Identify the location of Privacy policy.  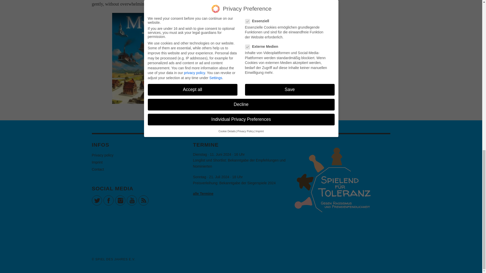
(102, 155).